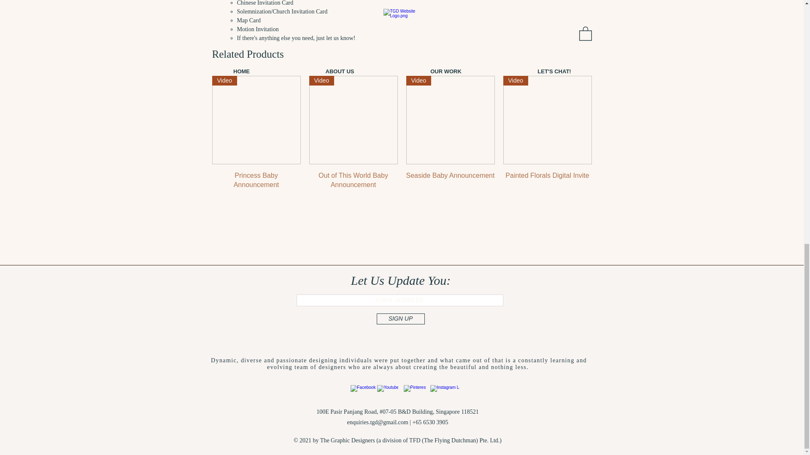 The height and width of the screenshot is (455, 810). I want to click on Video, so click(450, 120).